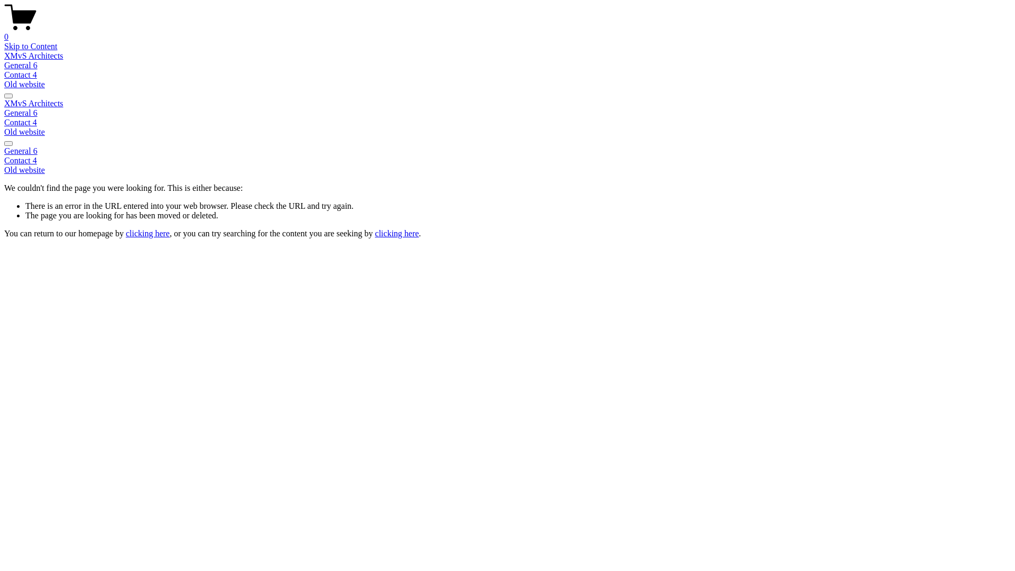 The image size is (1015, 571). I want to click on Contact 4, so click(508, 161).